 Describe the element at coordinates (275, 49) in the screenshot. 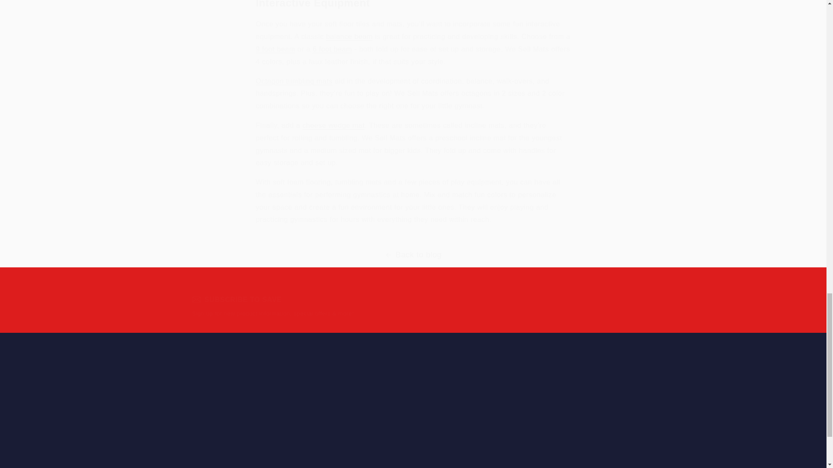

I see `9' Balance Beam` at that location.